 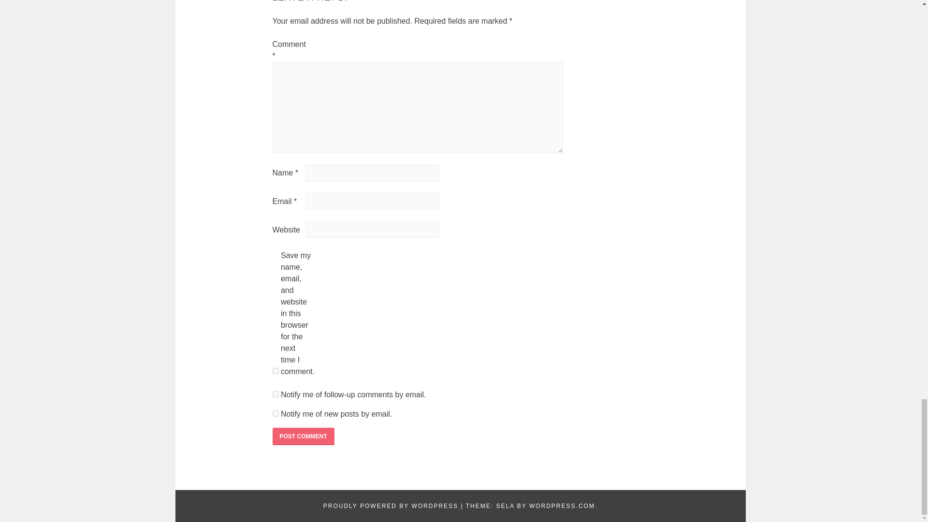 What do you see at coordinates (275, 371) in the screenshot?
I see `yes` at bounding box center [275, 371].